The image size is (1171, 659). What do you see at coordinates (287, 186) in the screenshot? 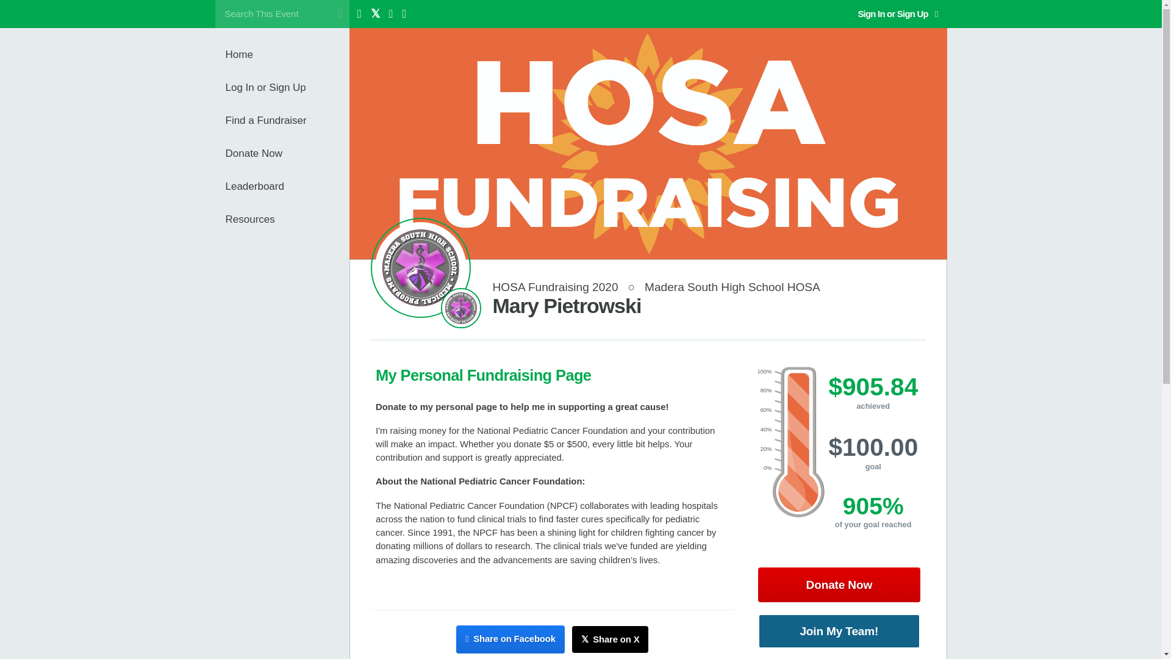
I see `Leaderboard` at bounding box center [287, 186].